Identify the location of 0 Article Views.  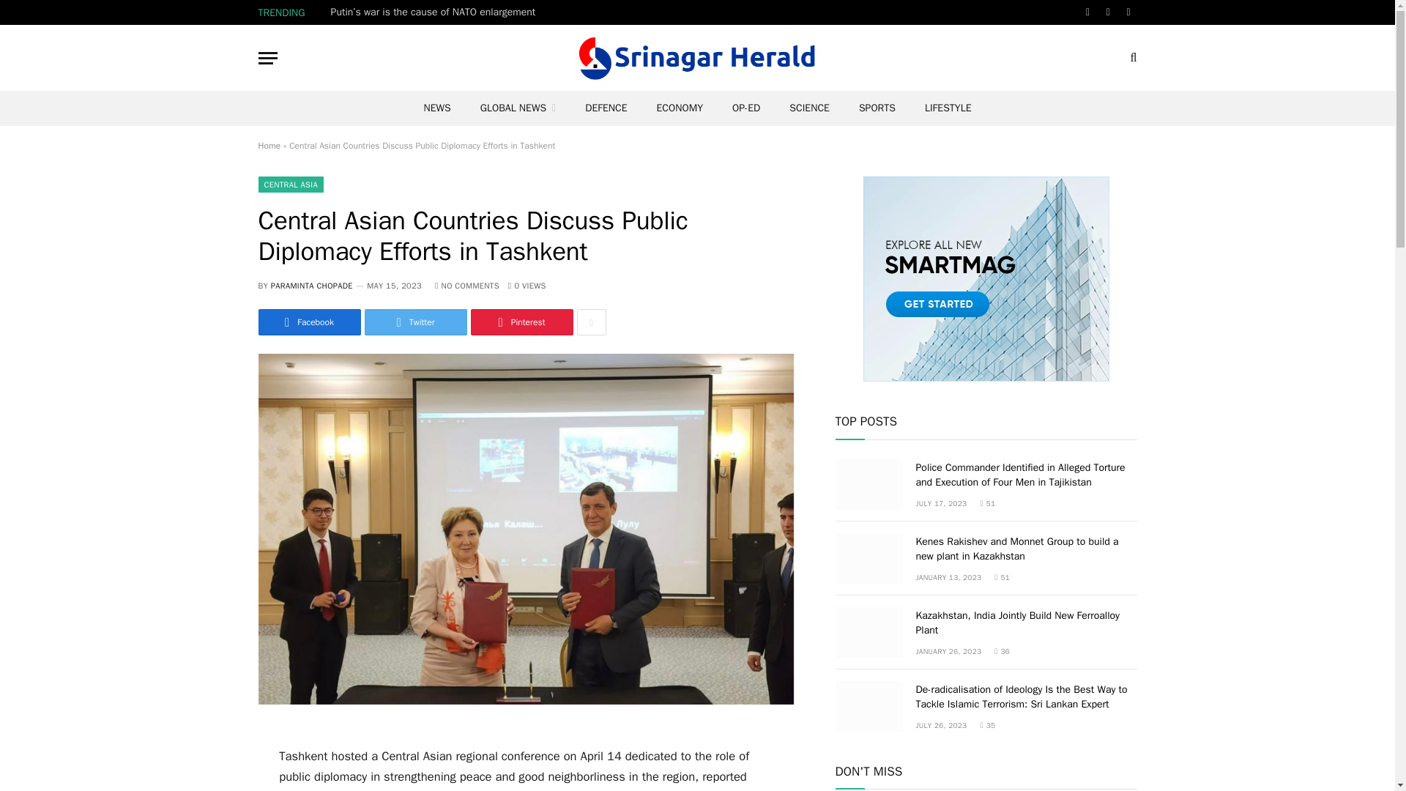
(527, 286).